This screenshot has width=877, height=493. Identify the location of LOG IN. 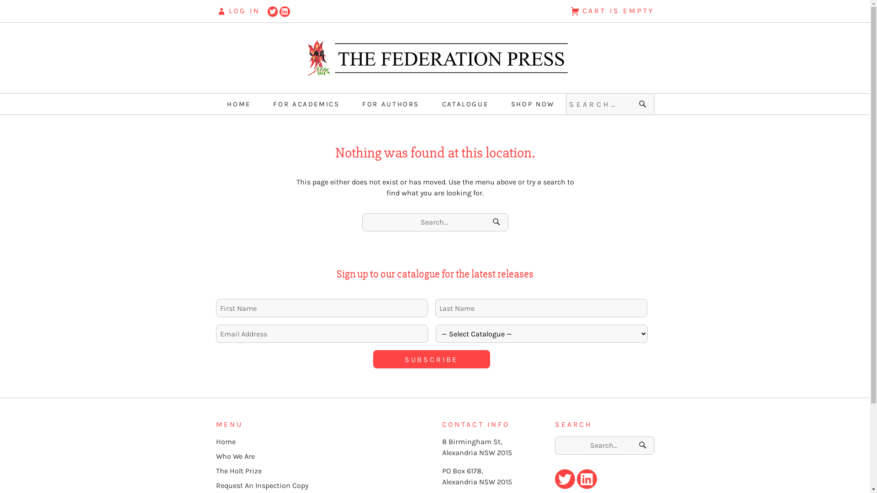
(238, 11).